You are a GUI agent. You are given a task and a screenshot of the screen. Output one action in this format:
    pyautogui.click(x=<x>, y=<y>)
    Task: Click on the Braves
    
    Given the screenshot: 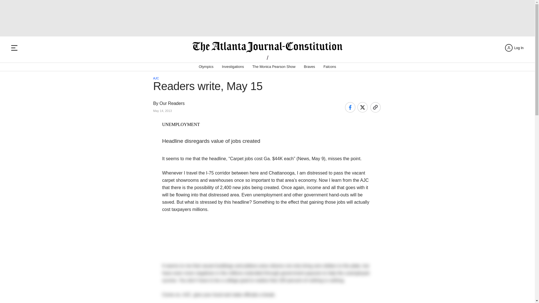 What is the action you would take?
    pyautogui.click(x=309, y=67)
    